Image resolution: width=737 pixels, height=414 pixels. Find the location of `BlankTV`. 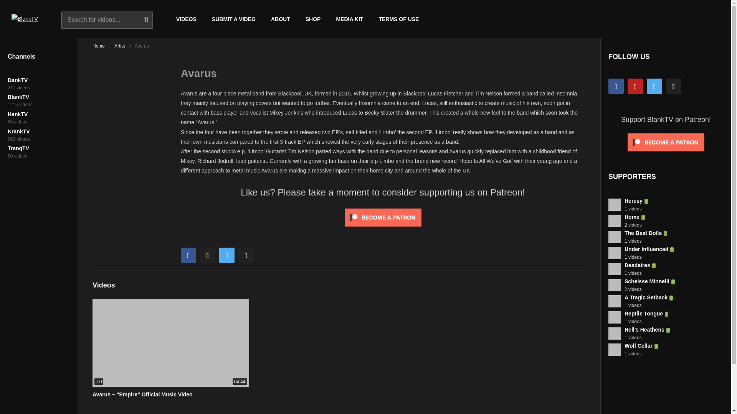

BlankTV is located at coordinates (18, 97).